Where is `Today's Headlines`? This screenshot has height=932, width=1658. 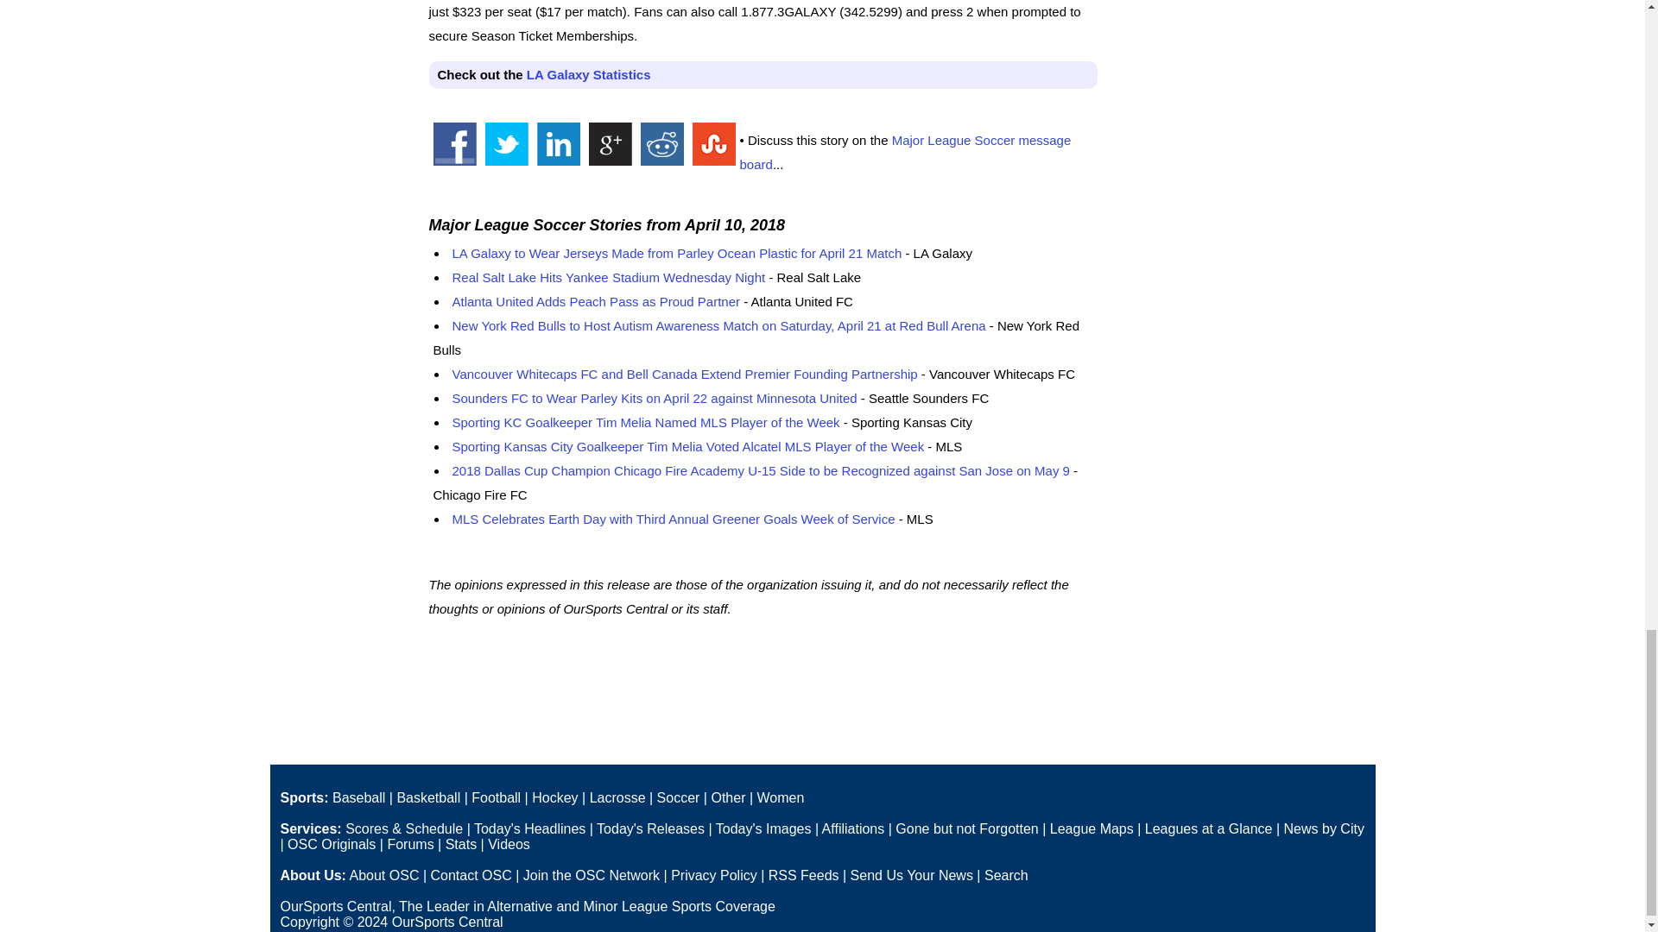 Today's Headlines is located at coordinates (529, 828).